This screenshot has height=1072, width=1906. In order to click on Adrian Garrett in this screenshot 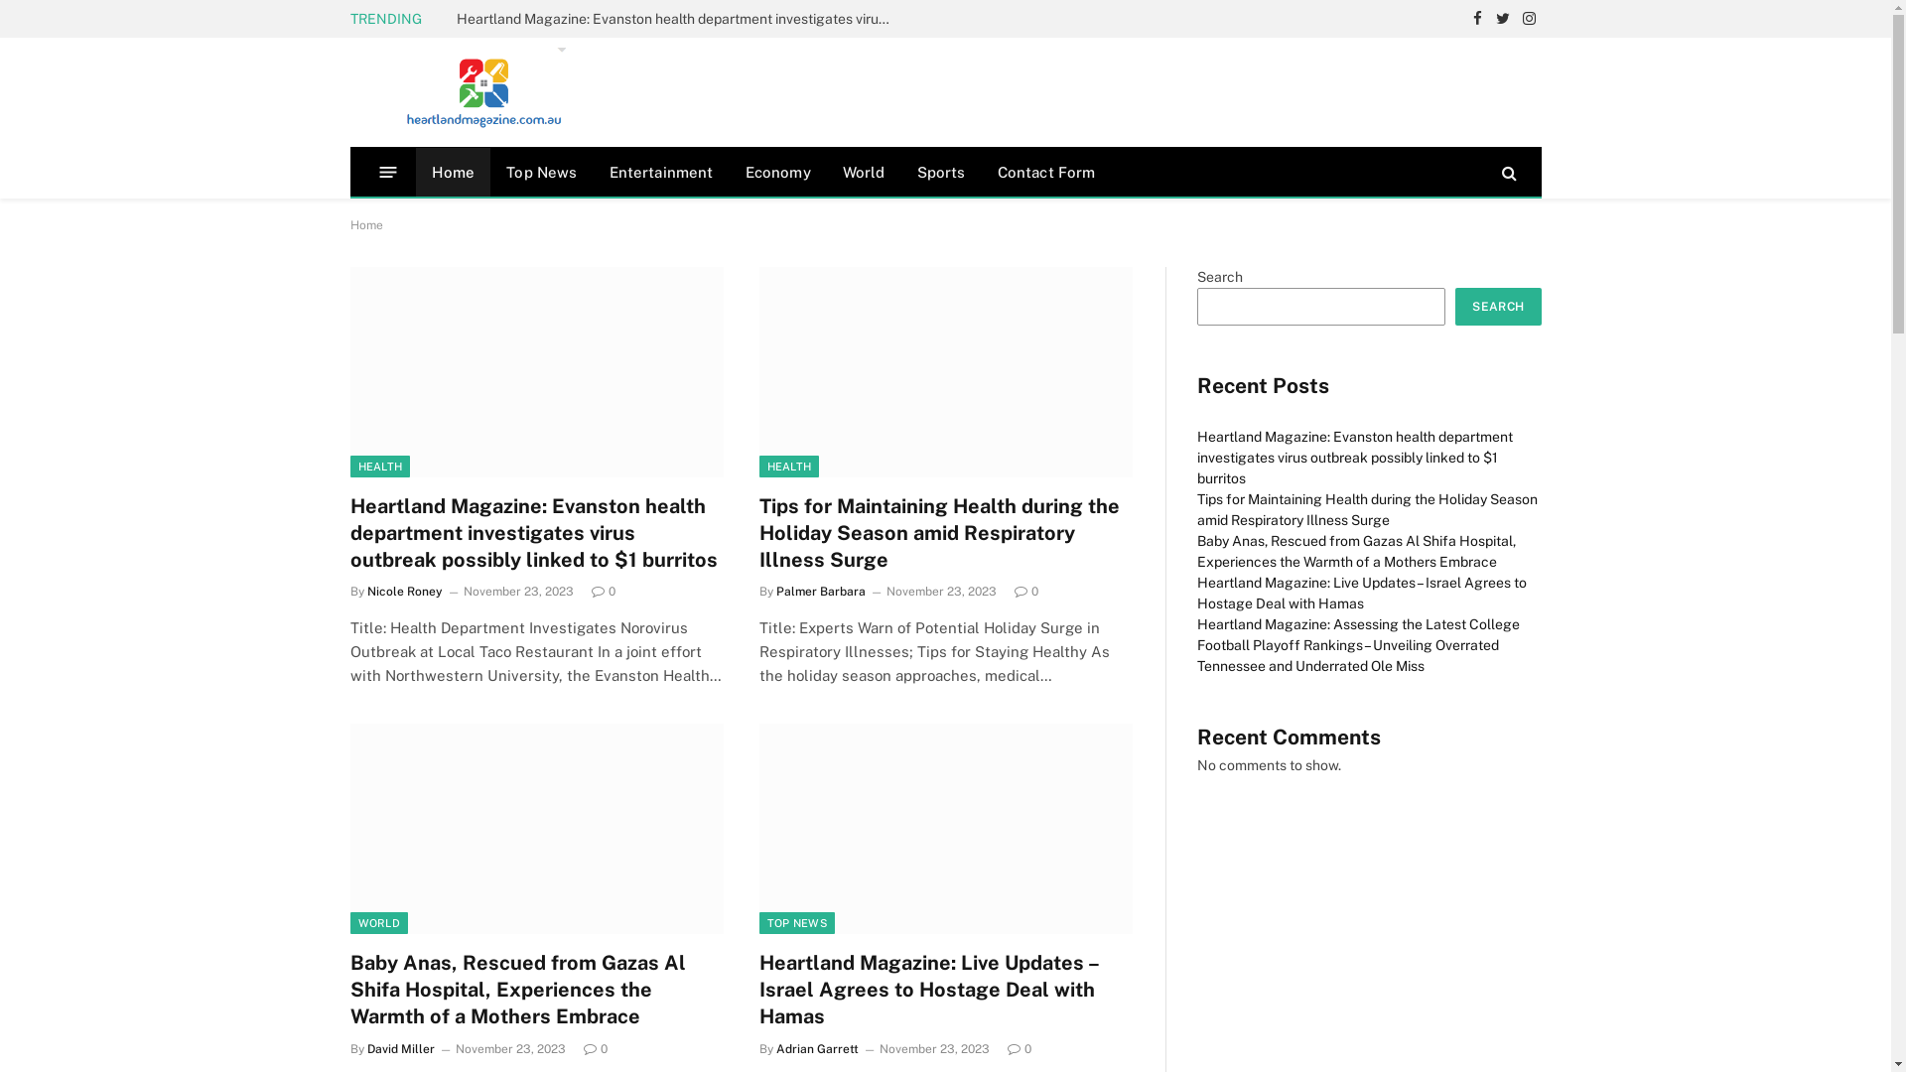, I will do `click(818, 1049)`.